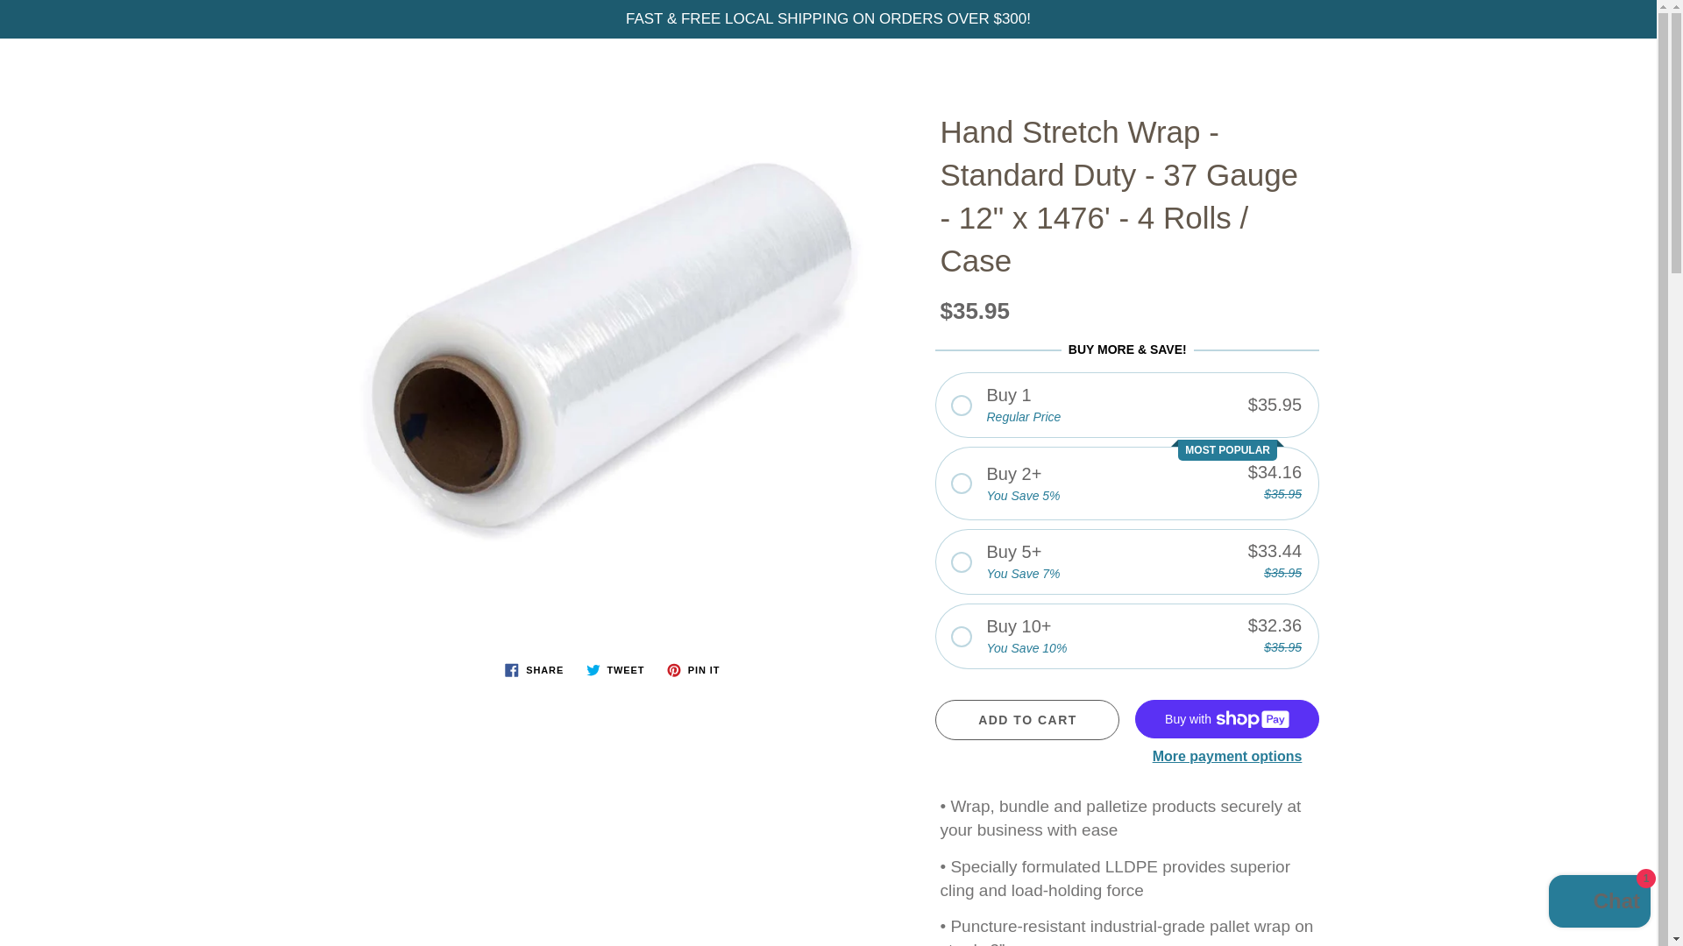 This screenshot has width=1683, height=946. Describe the element at coordinates (615, 669) in the screenshot. I see `Tweet on Twitter` at that location.